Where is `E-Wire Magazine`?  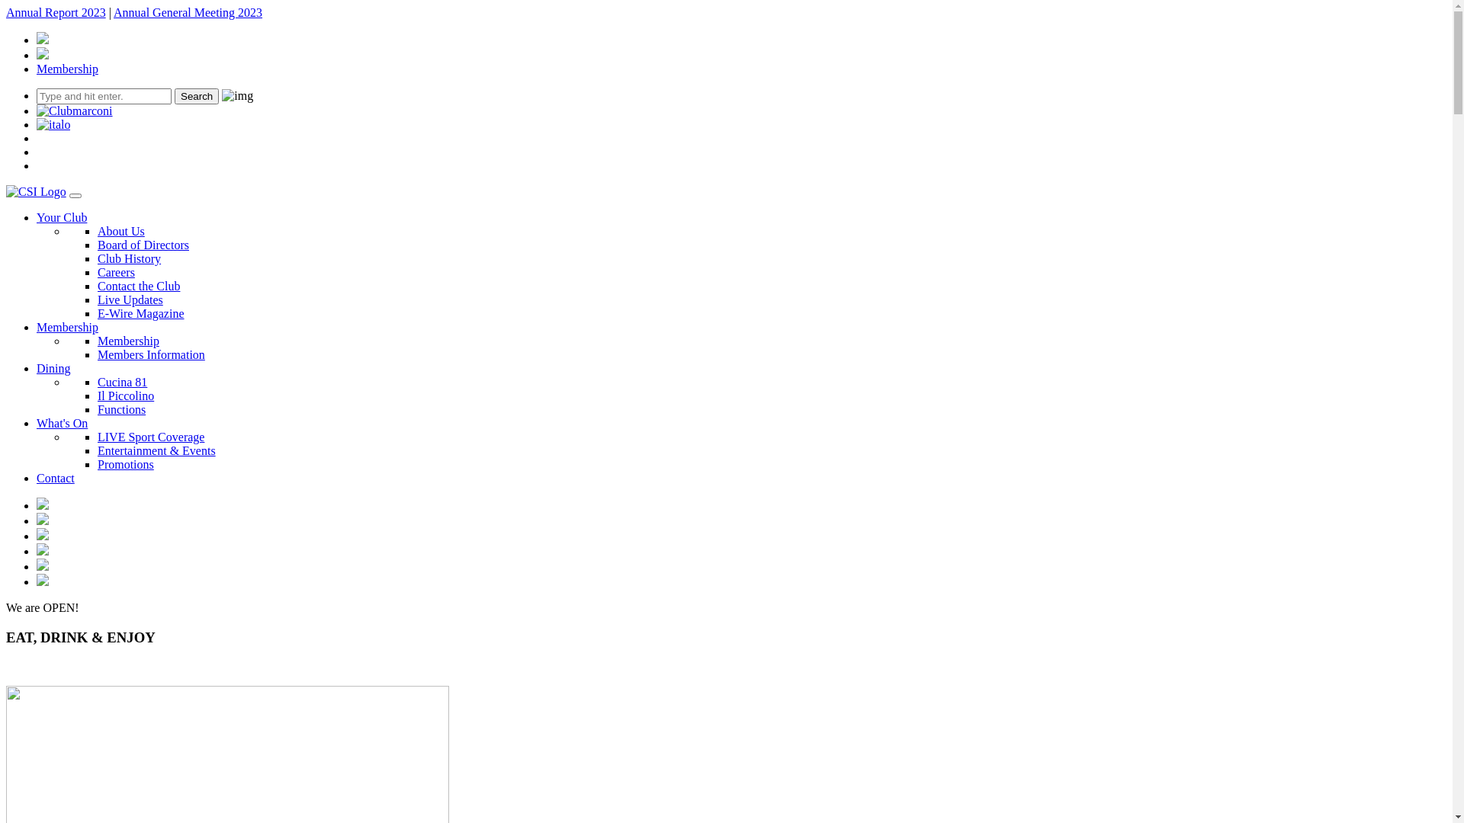 E-Wire Magazine is located at coordinates (141, 314).